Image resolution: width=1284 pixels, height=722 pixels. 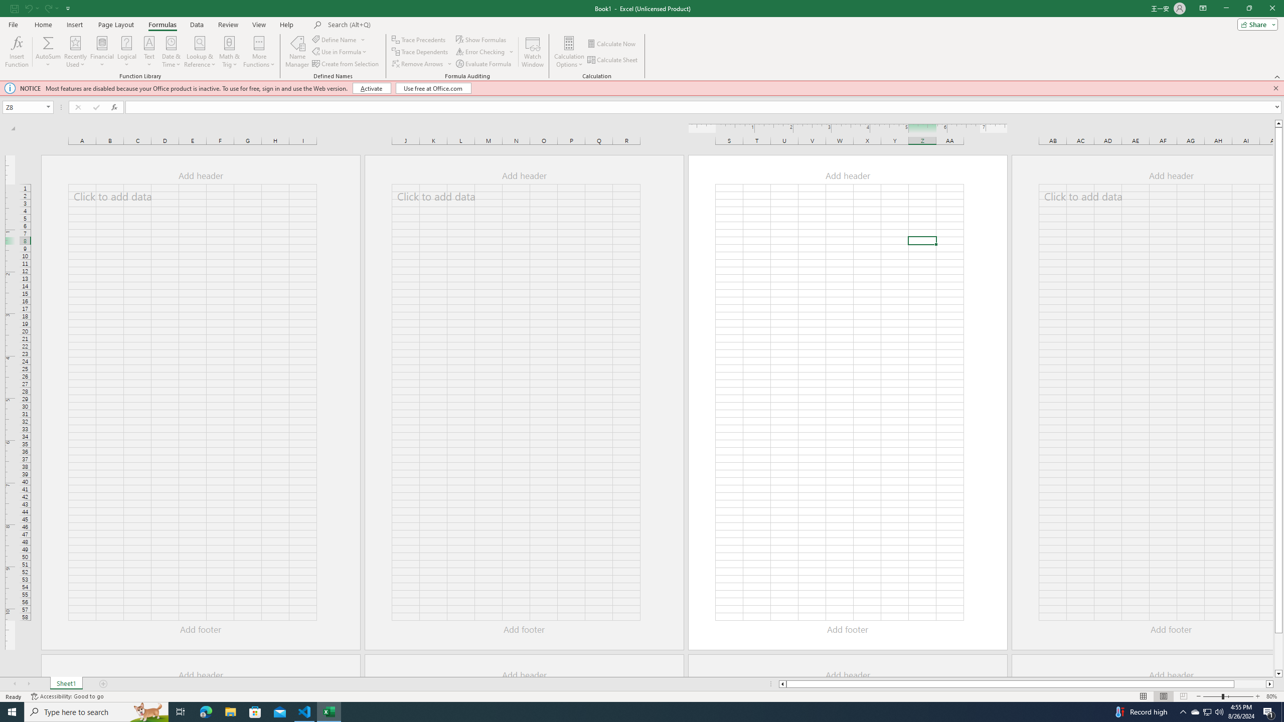 I want to click on Recently Used, so click(x=75, y=52).